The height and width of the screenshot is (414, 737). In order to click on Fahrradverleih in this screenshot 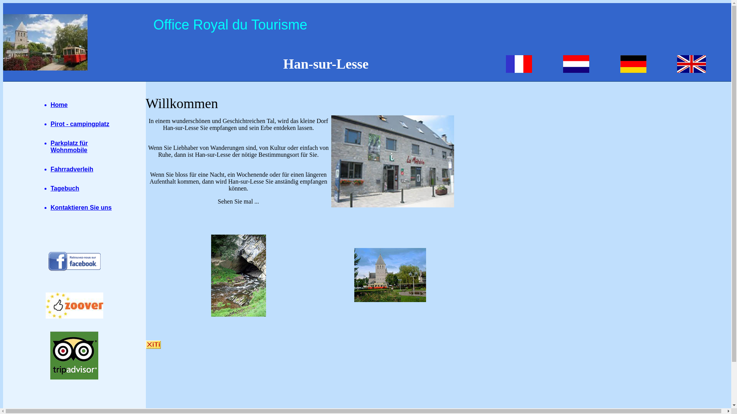, I will do `click(72, 169)`.